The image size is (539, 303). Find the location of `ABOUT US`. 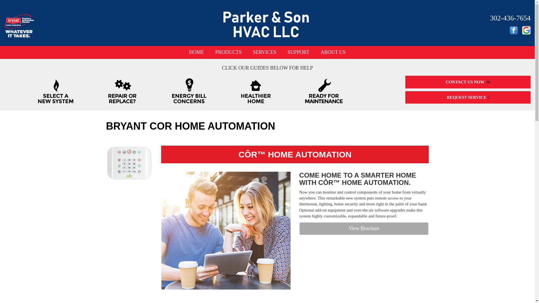

ABOUT US is located at coordinates (333, 52).